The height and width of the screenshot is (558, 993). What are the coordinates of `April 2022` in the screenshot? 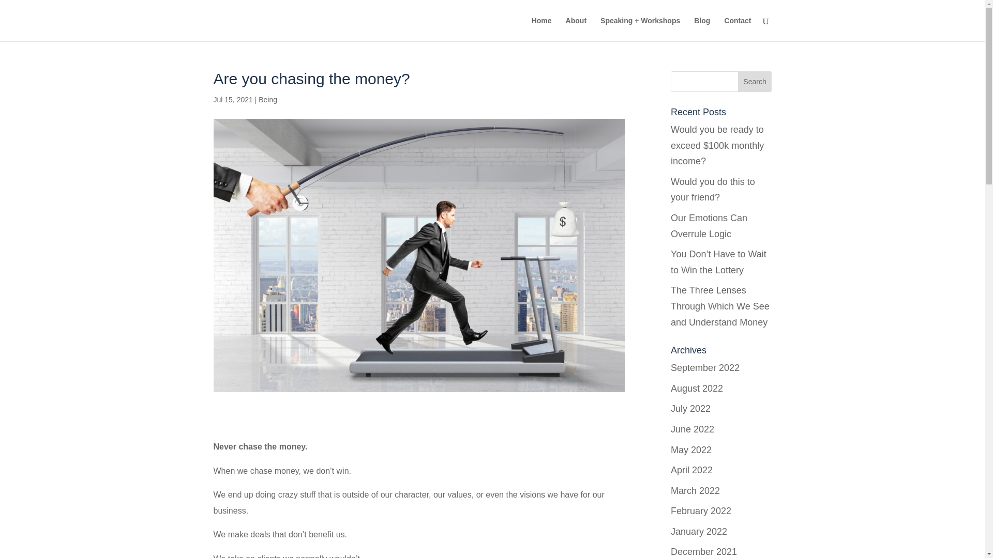 It's located at (692, 470).